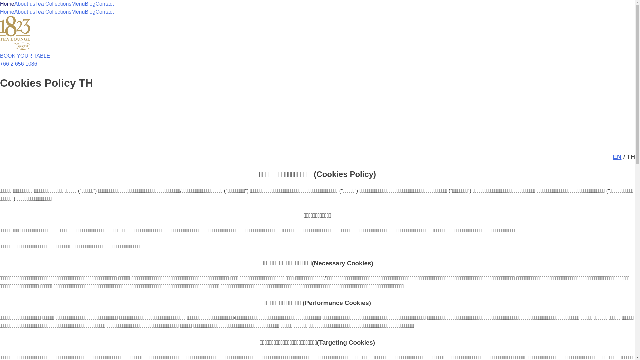  What do you see at coordinates (78, 4) in the screenshot?
I see `Menu` at bounding box center [78, 4].